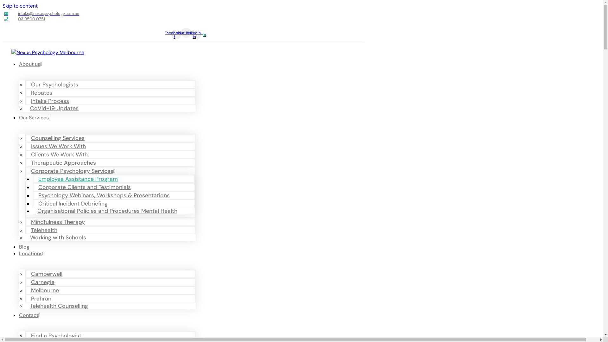  What do you see at coordinates (56, 85) in the screenshot?
I see `Our Psychologists` at bounding box center [56, 85].